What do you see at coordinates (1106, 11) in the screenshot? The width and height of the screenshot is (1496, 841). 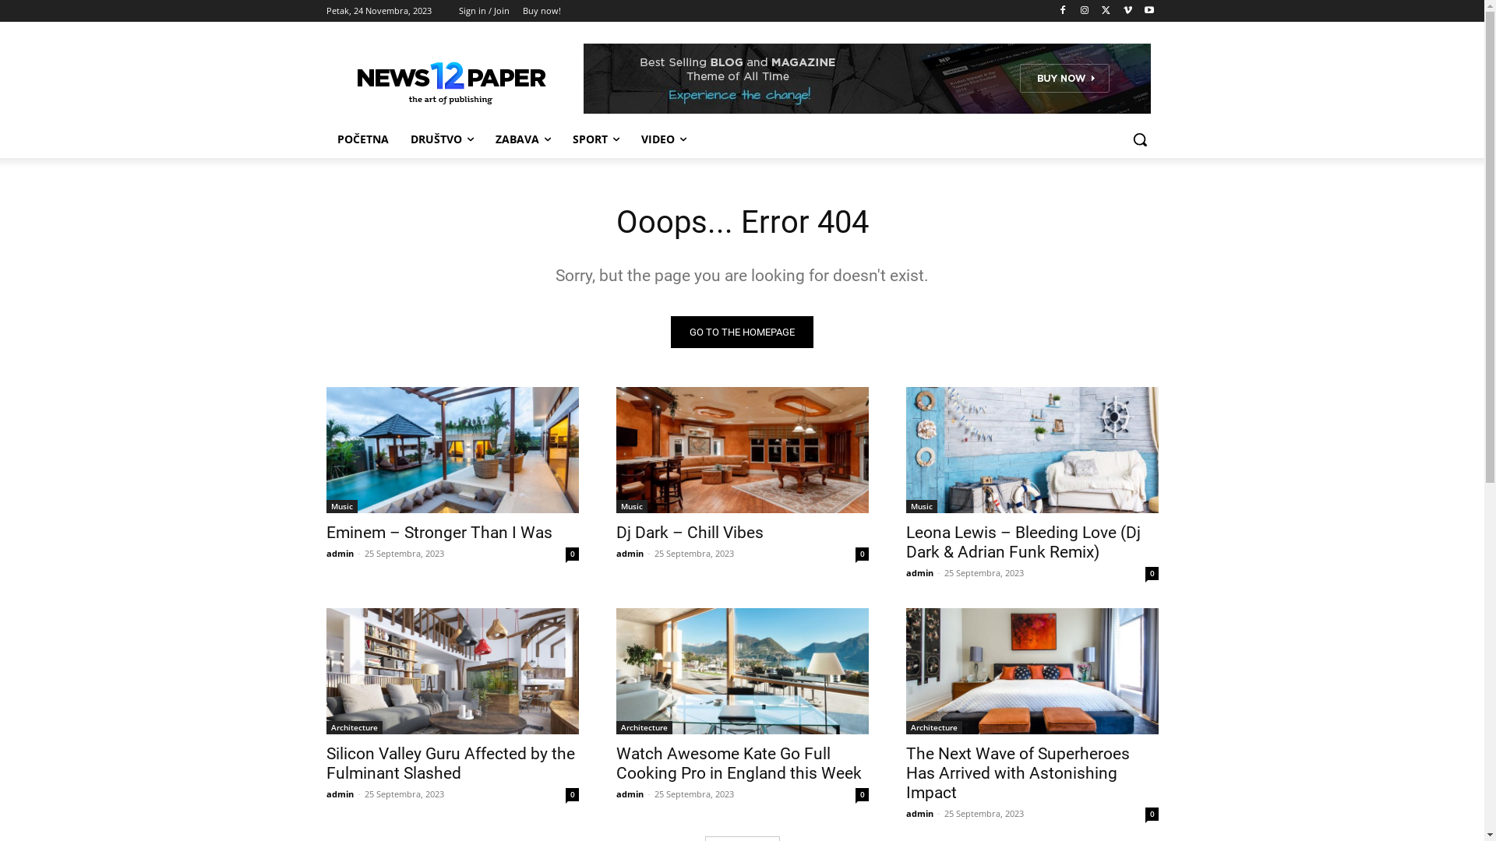 I see `Twitter` at bounding box center [1106, 11].